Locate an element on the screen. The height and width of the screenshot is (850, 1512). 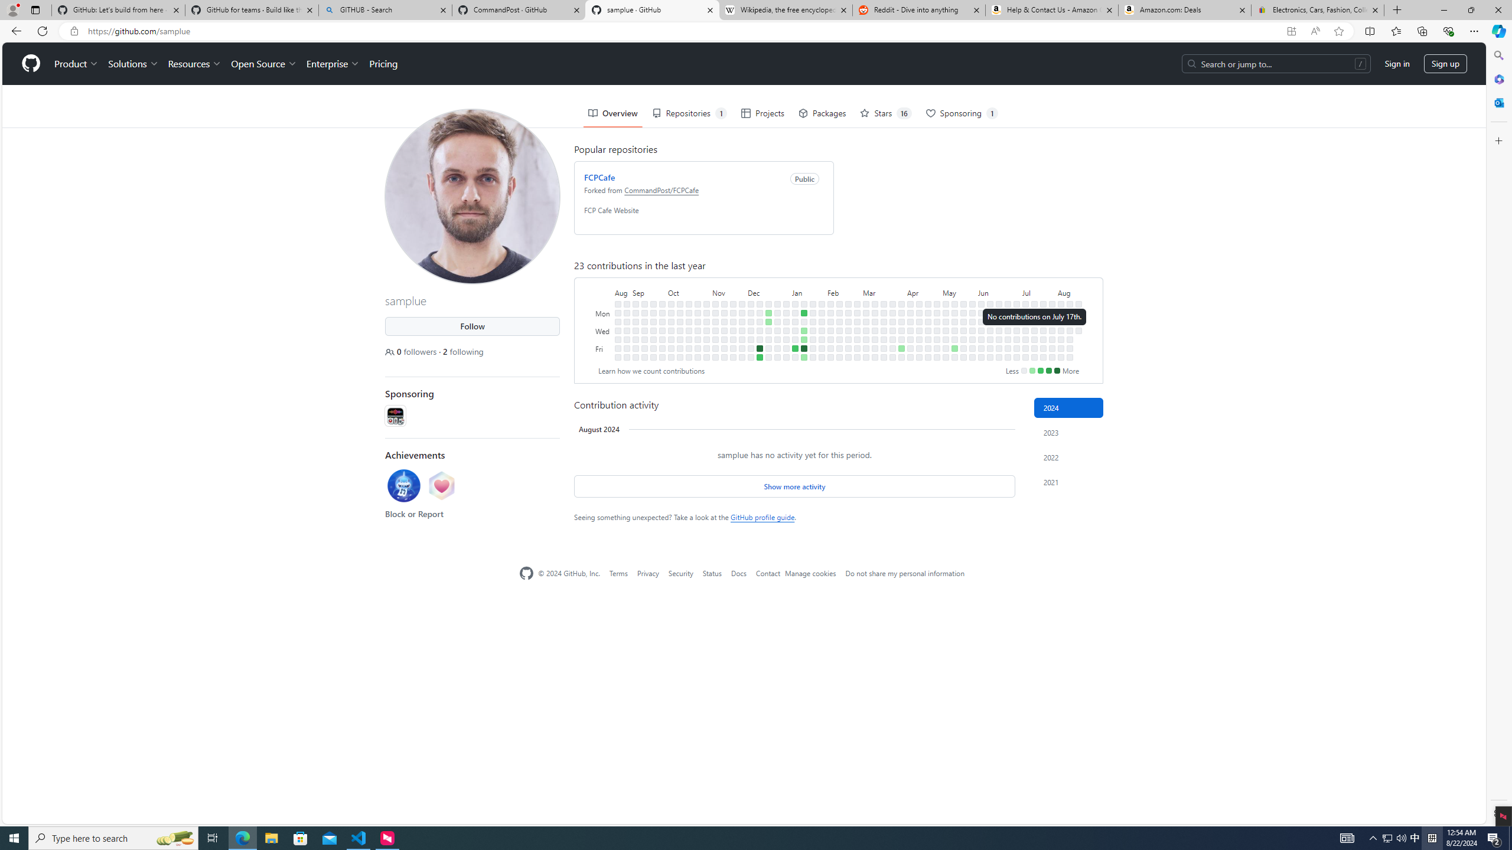
No contributions on October 16th. is located at coordinates (689, 313).